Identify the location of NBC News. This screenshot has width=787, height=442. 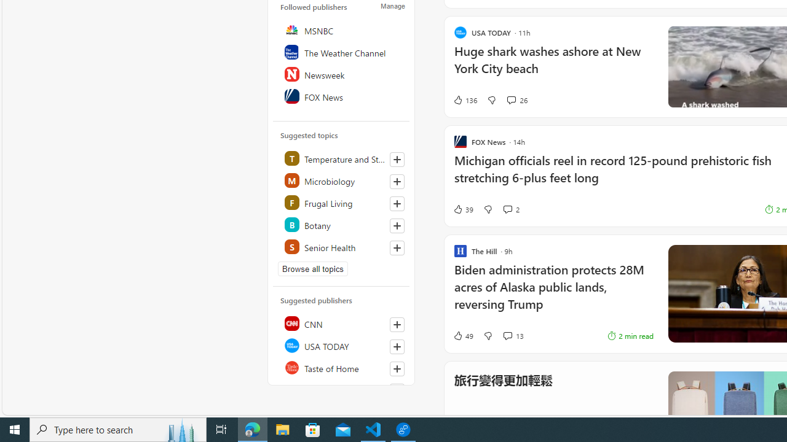
(342, 389).